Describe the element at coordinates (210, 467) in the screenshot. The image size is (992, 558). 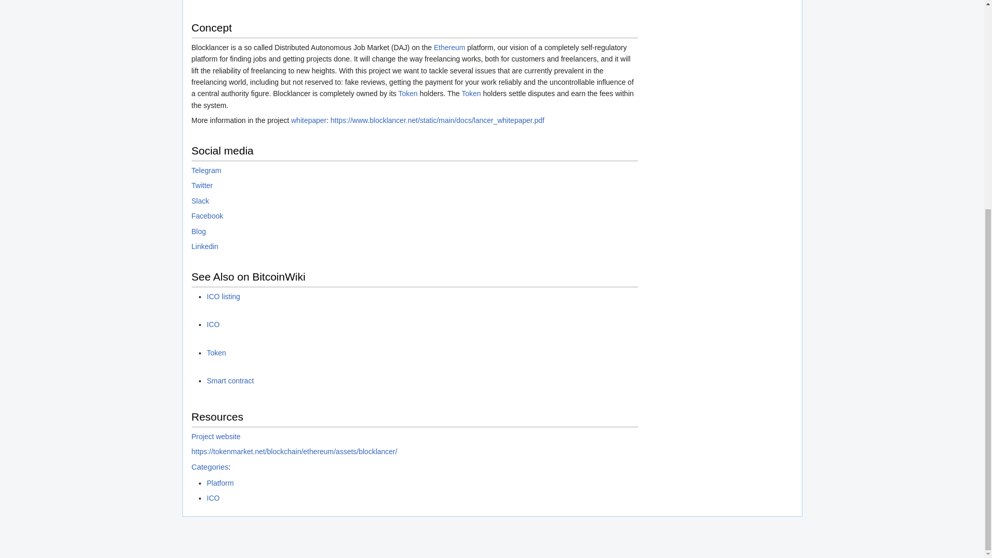
I see `Special:Categories` at that location.